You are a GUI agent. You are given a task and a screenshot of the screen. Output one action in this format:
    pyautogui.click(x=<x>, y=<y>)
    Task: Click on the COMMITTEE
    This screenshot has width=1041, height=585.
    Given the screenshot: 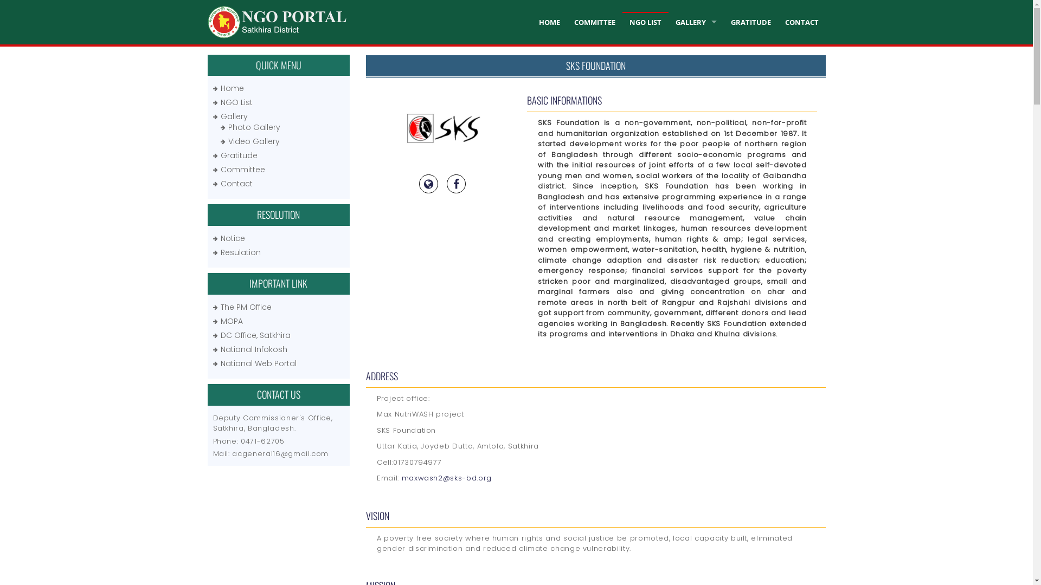 What is the action you would take?
    pyautogui.click(x=595, y=22)
    